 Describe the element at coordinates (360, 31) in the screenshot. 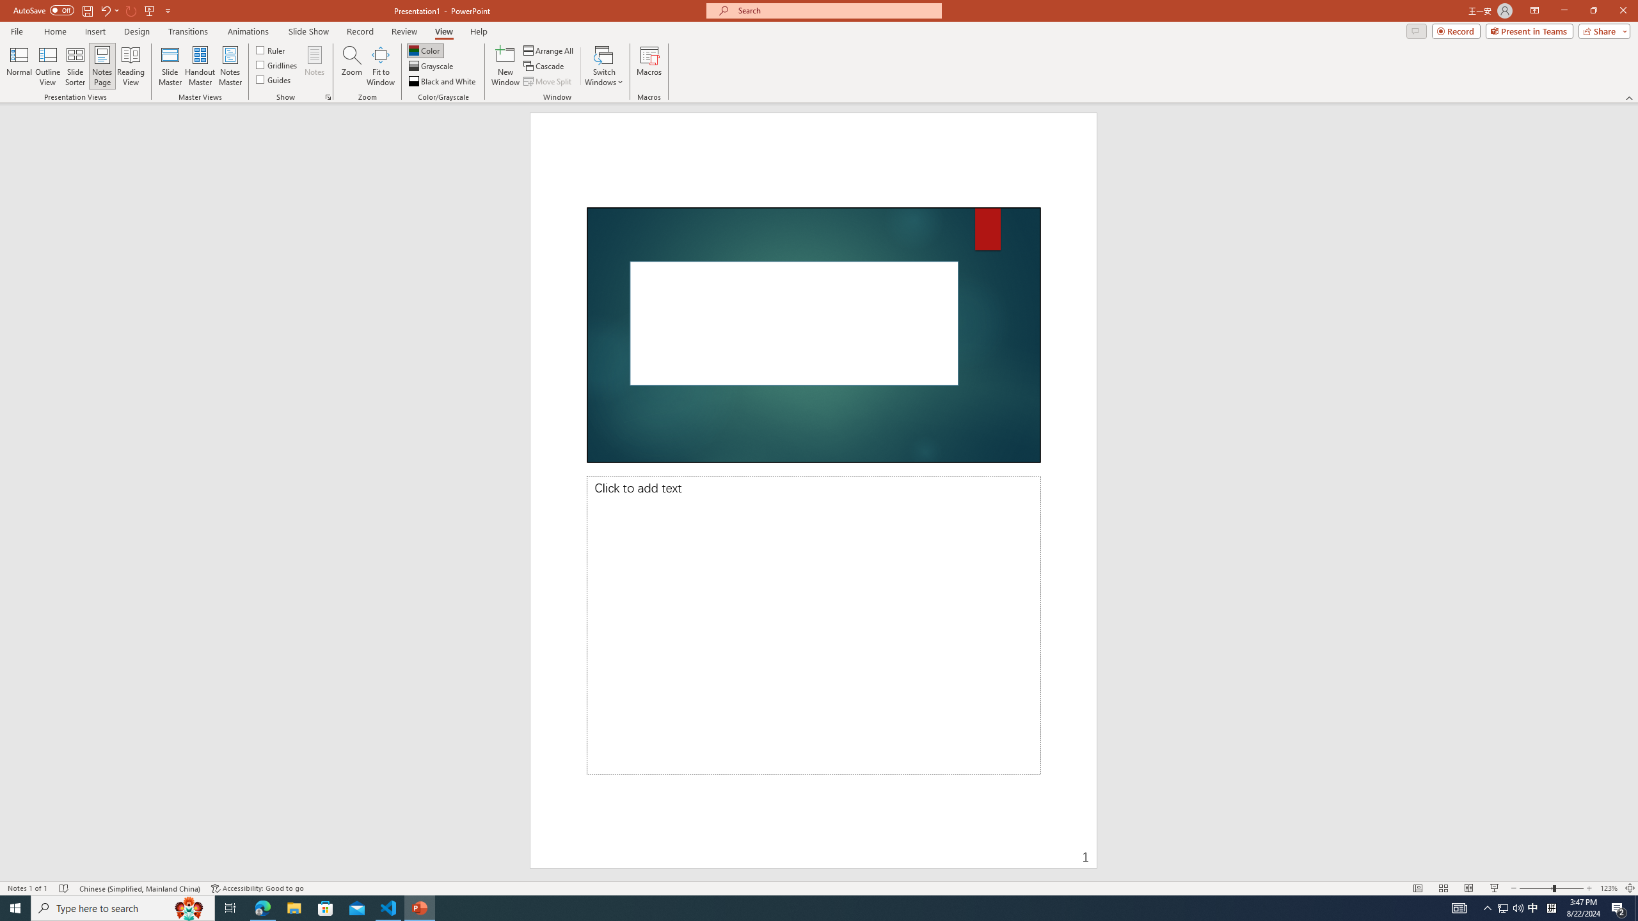

I see `Record` at that location.